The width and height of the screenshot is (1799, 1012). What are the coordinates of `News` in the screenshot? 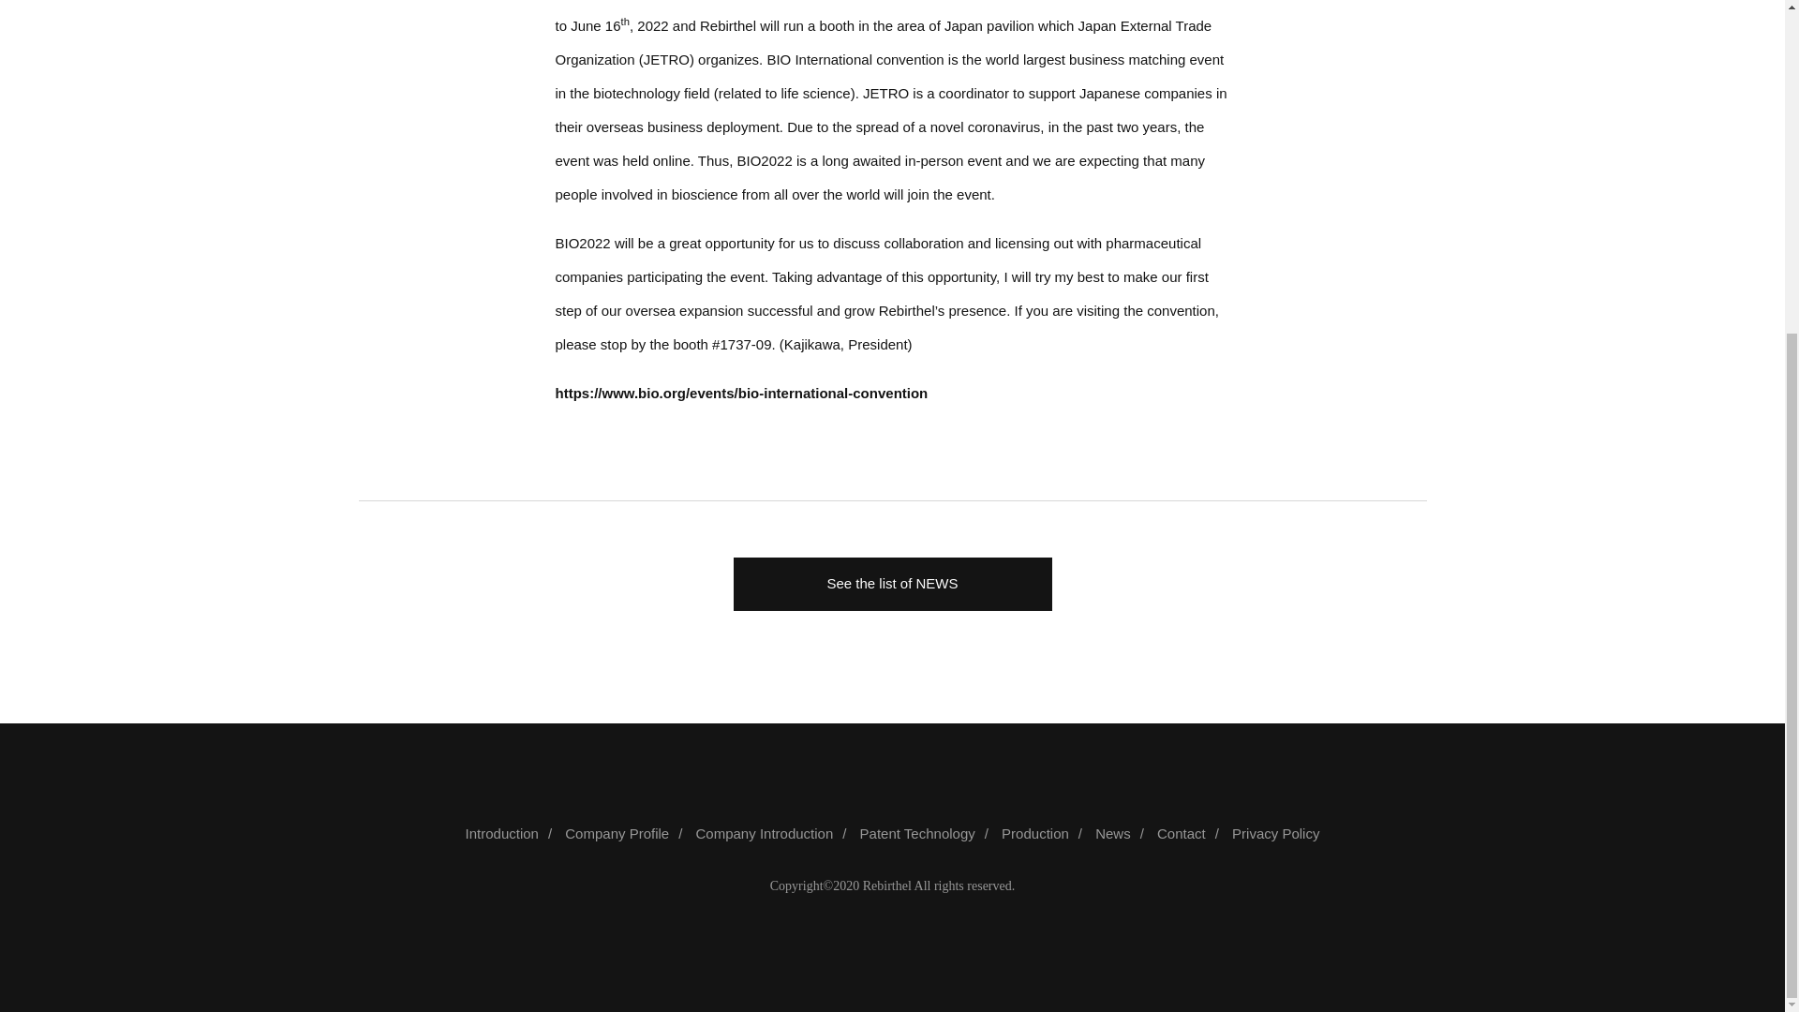 It's located at (1124, 833).